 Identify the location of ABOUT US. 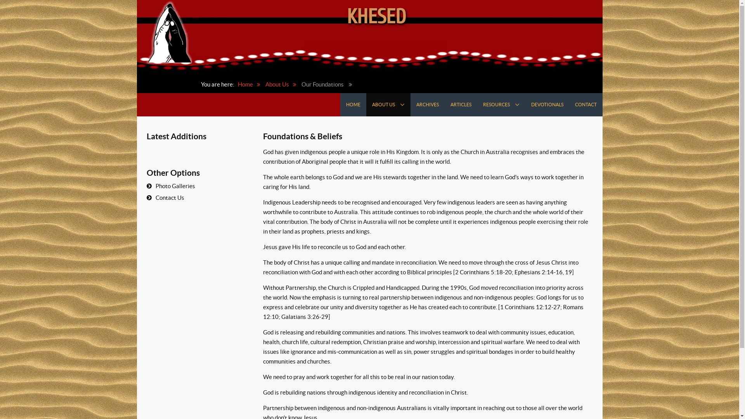
(388, 105).